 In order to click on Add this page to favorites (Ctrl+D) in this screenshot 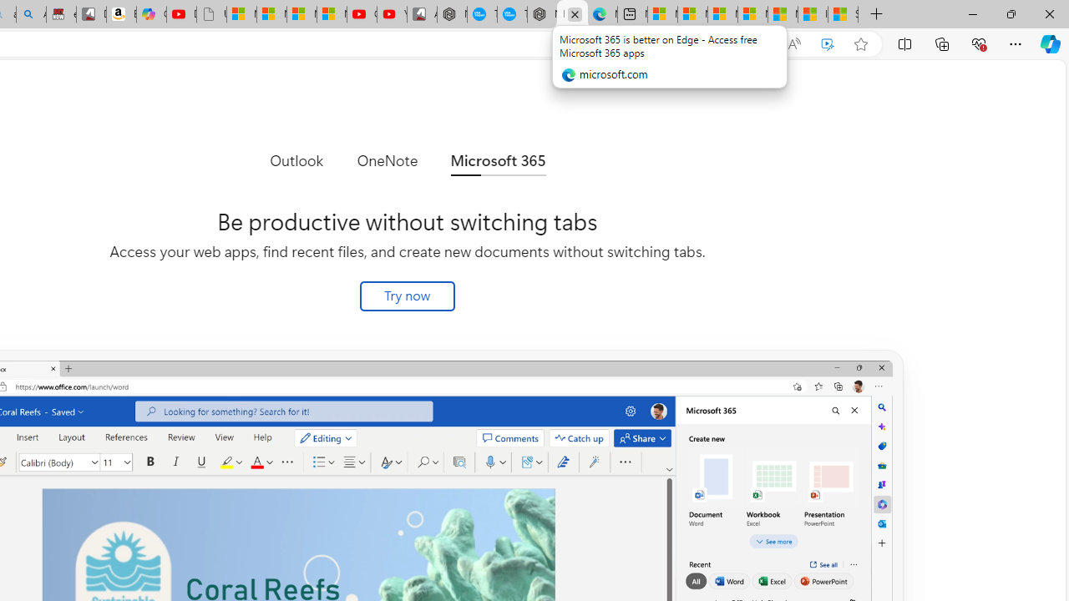, I will do `click(860, 44)`.